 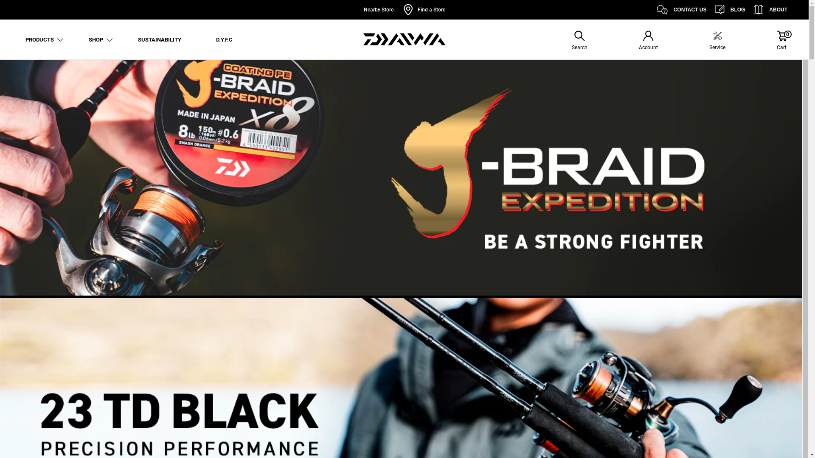 What do you see at coordinates (96, 40) in the screenshot?
I see `SHOP` at bounding box center [96, 40].